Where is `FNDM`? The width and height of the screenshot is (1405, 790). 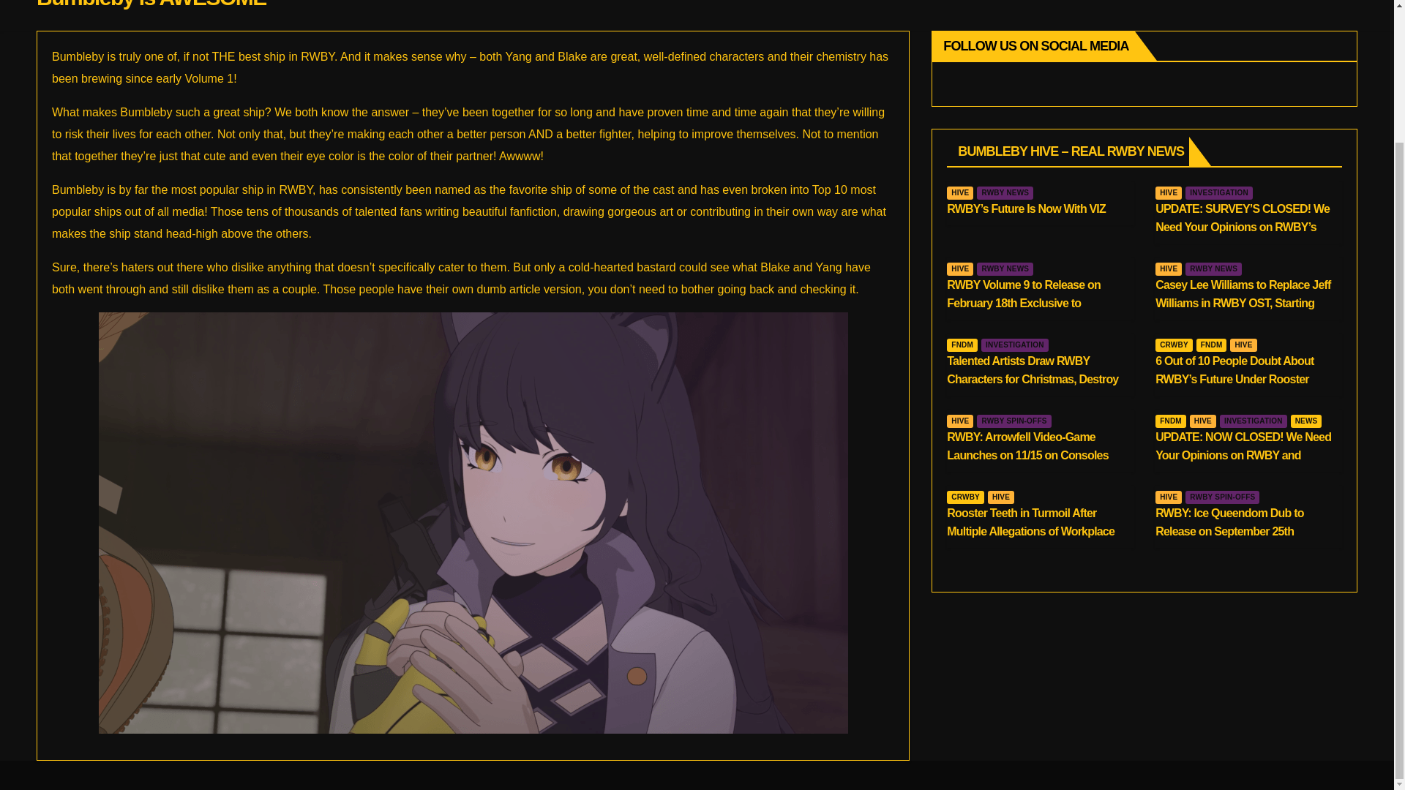
FNDM is located at coordinates (962, 345).